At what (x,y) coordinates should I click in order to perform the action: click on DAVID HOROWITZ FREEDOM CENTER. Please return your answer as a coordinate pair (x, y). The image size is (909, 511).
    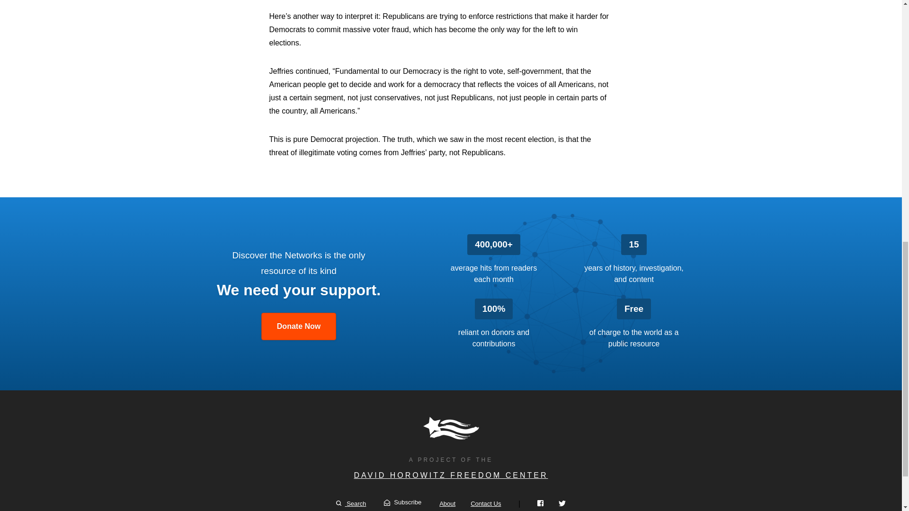
    Looking at the image, I should click on (451, 475).